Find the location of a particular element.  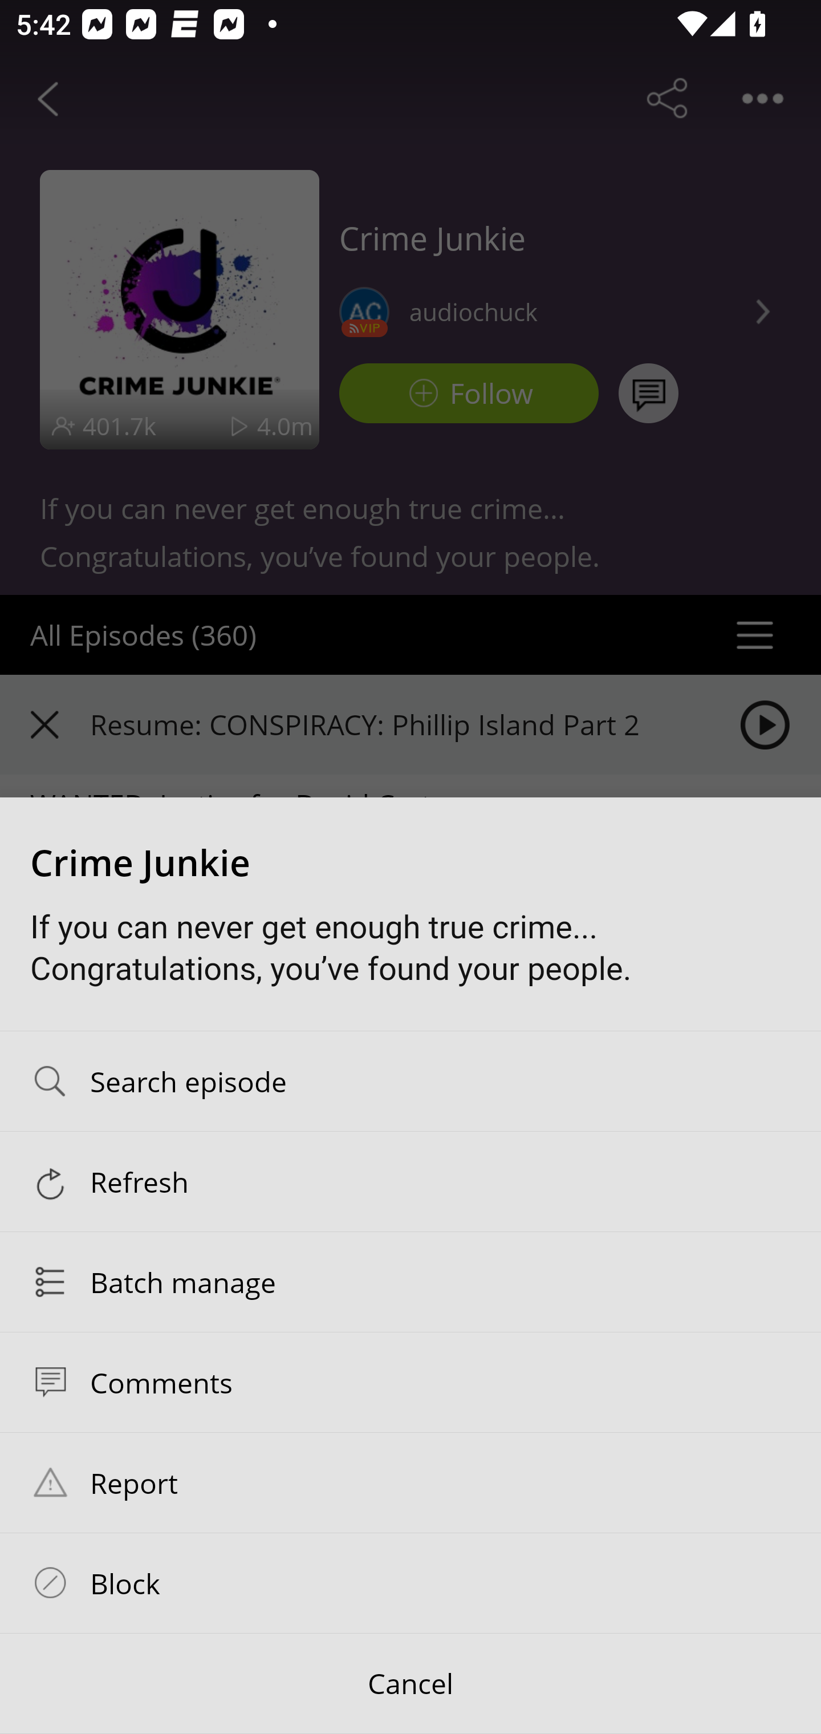

Search episode is located at coordinates (410, 1081).